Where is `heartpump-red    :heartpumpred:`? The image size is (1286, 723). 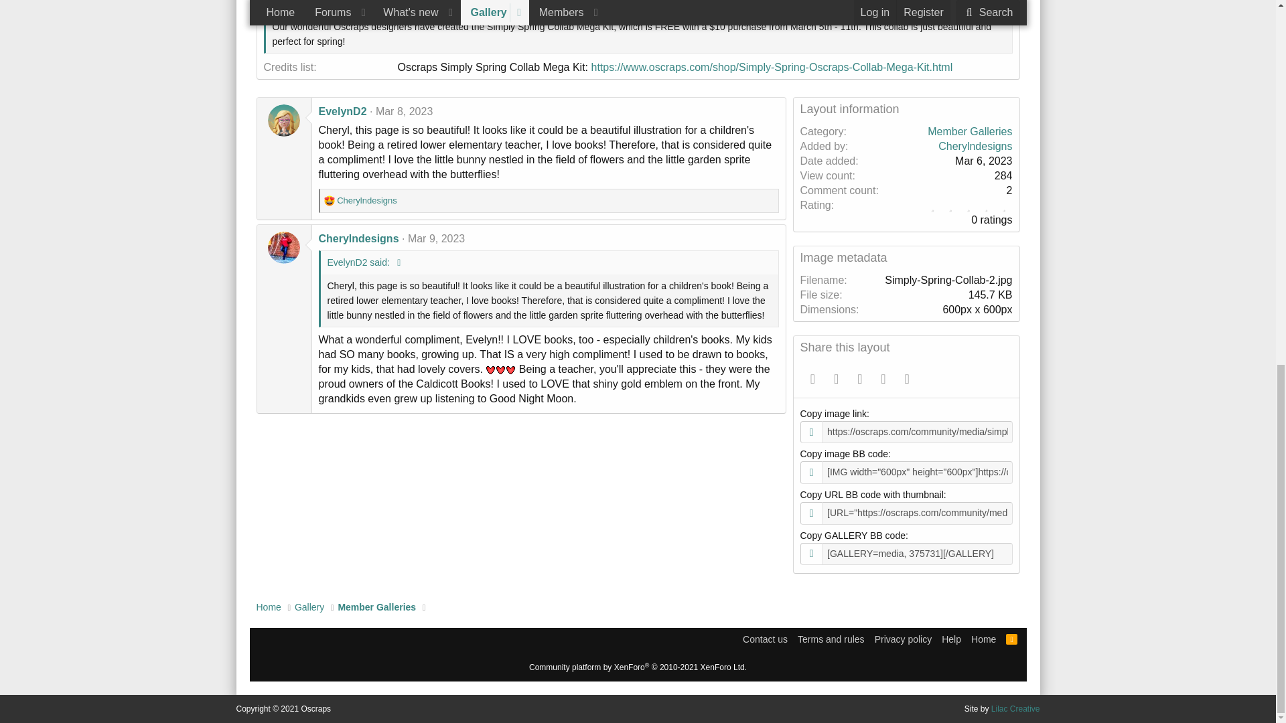
heartpump-red    :heartpumpred: is located at coordinates (500, 370).